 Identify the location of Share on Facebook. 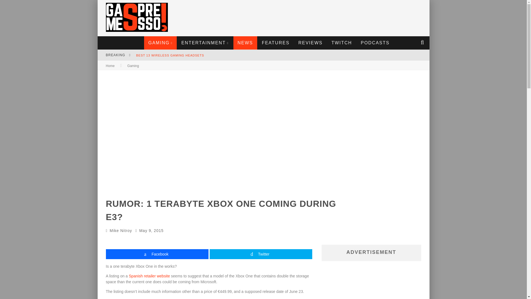
(157, 254).